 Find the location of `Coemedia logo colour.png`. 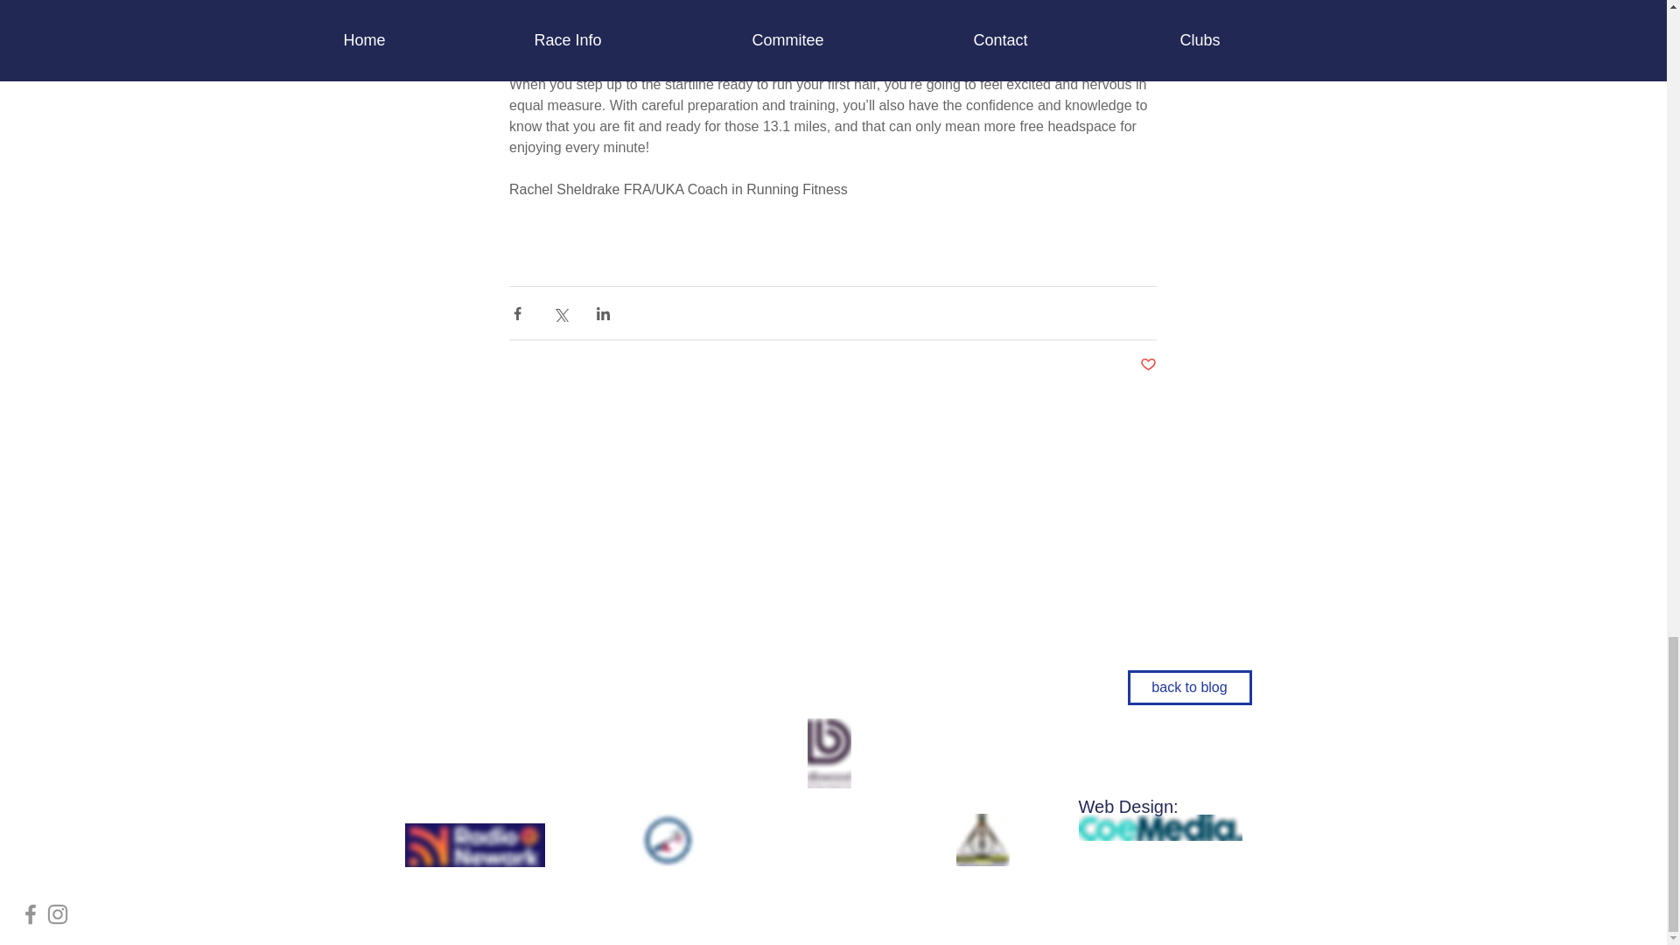

Coemedia logo colour.png is located at coordinates (1159, 827).